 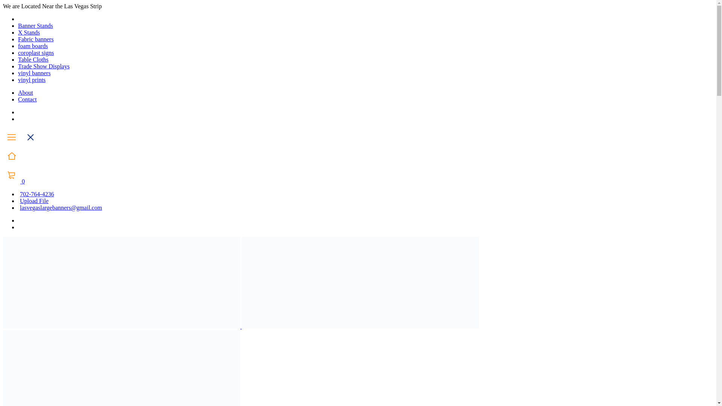 I want to click on Upload File, so click(x=33, y=201).